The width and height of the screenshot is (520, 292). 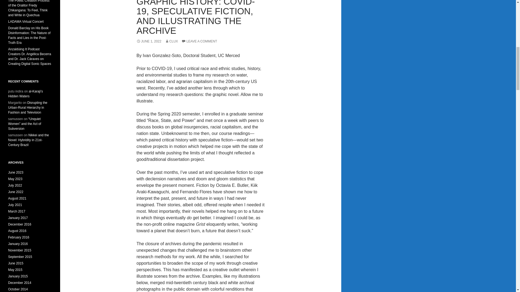 I want to click on LEAVE A COMMENT, so click(x=199, y=41).